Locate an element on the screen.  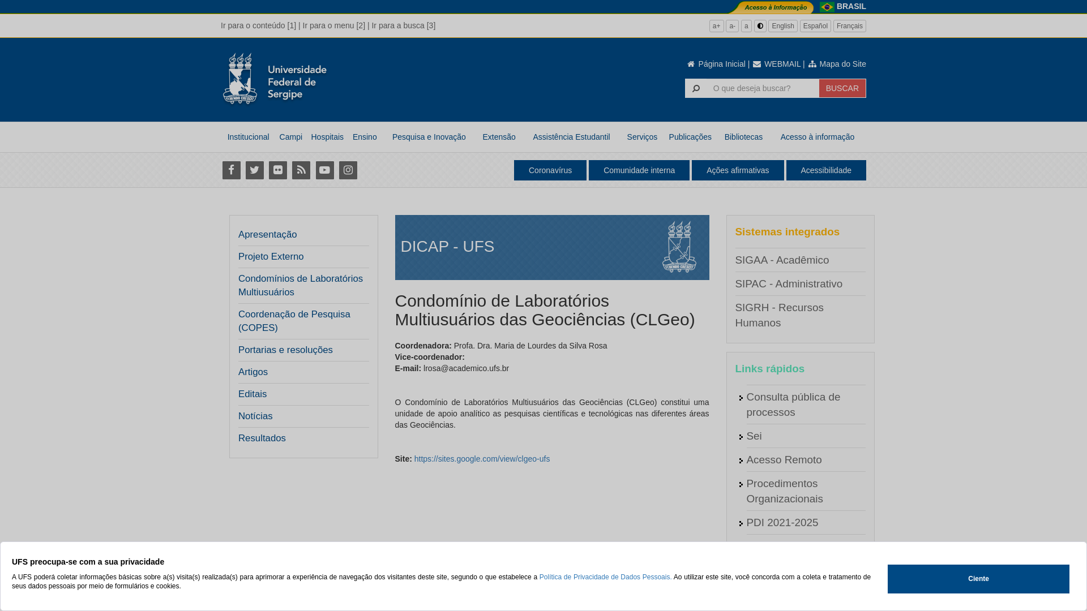
a is located at coordinates (746, 26).